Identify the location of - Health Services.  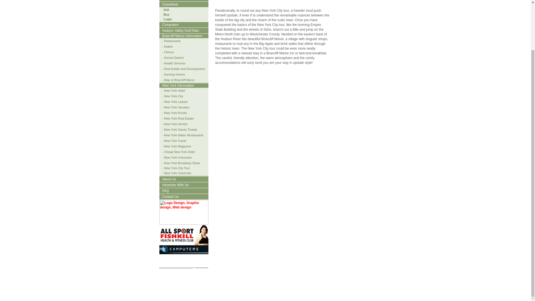
(172, 63).